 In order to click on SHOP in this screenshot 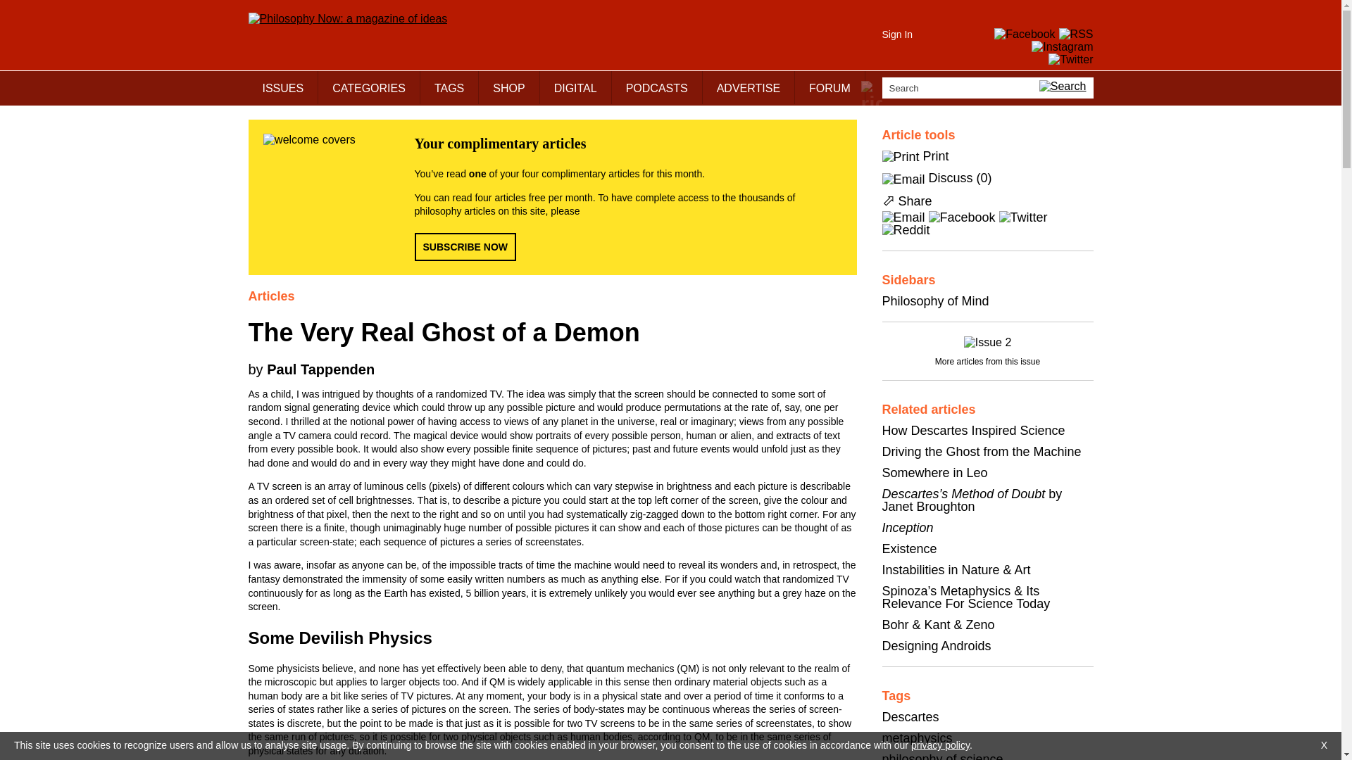, I will do `click(508, 87)`.